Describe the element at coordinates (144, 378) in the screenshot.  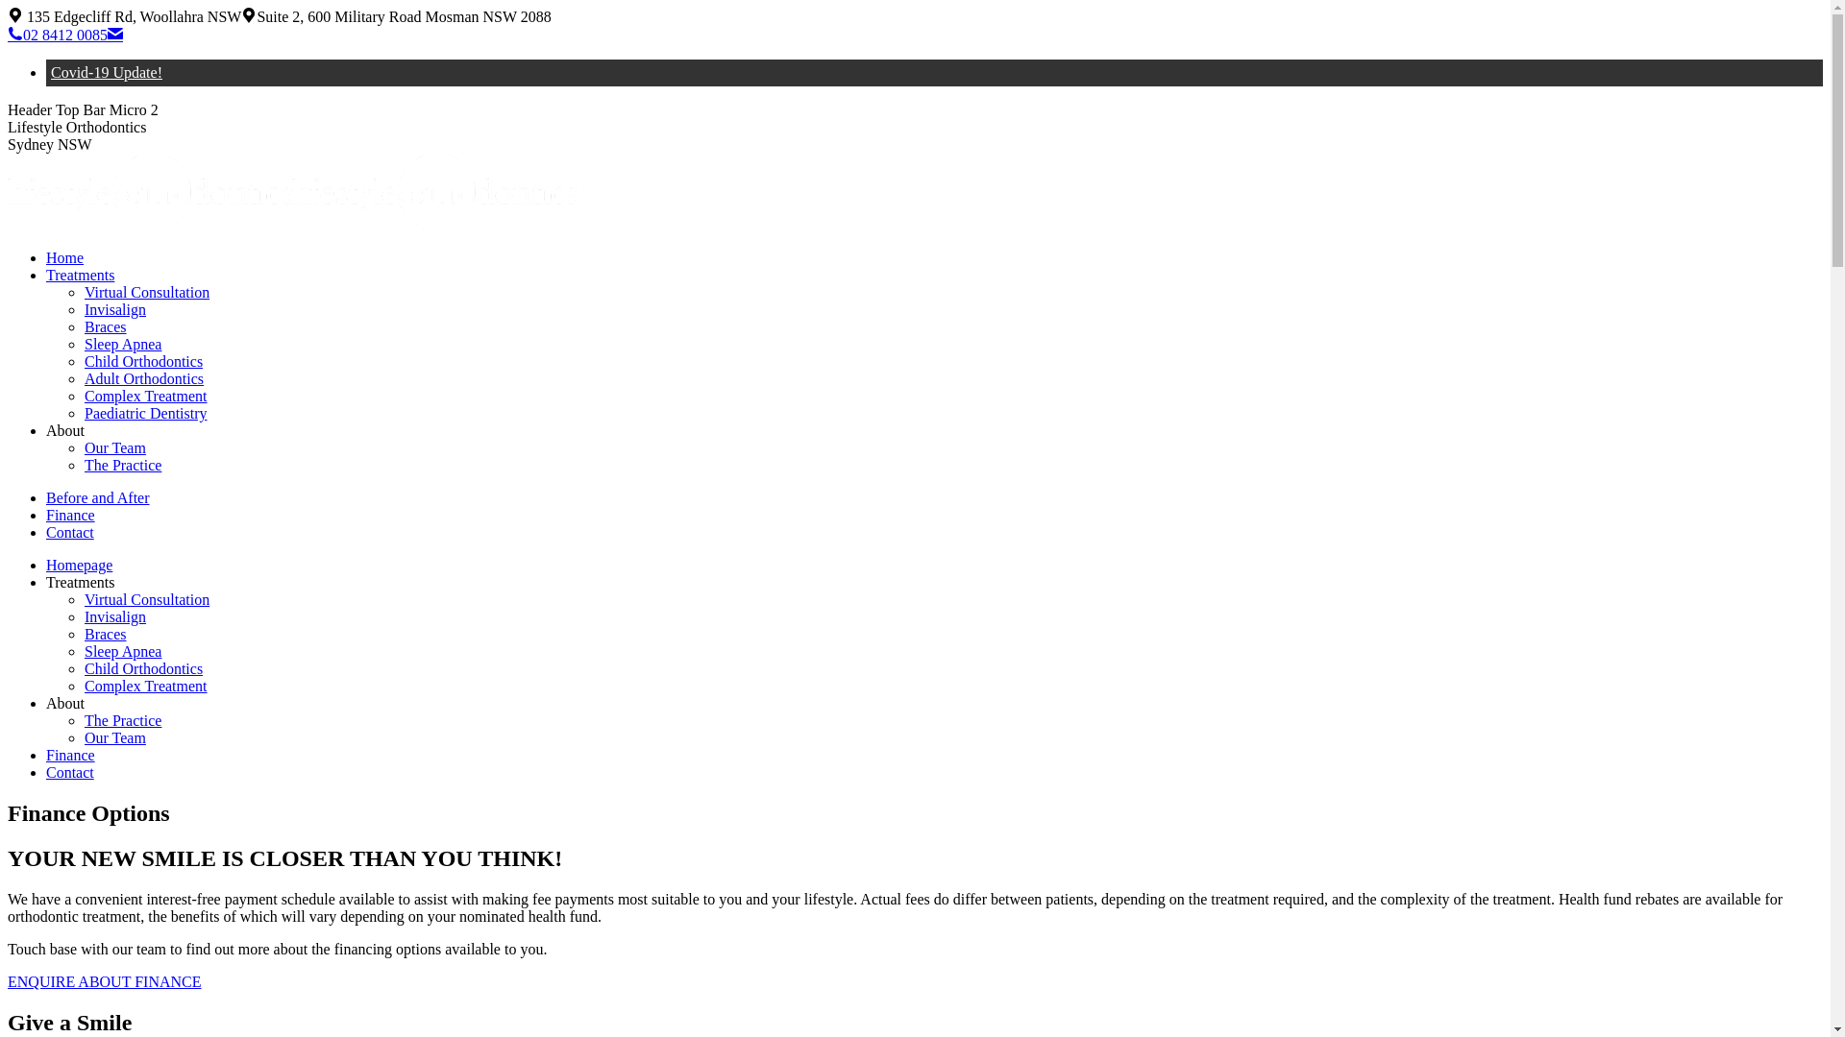
I see `Adult Orthodontics` at that location.